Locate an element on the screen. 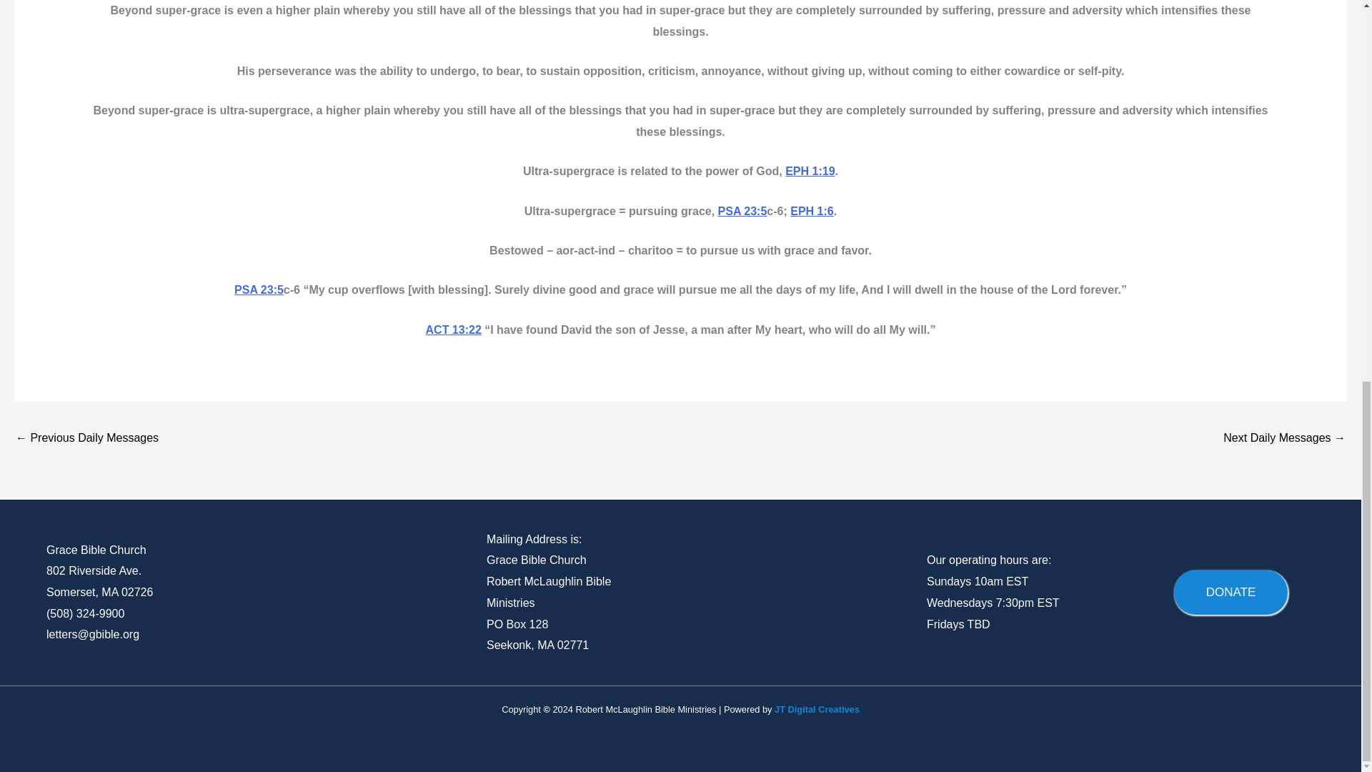 The image size is (1372, 772). Psalms 23:5 is located at coordinates (742, 211).